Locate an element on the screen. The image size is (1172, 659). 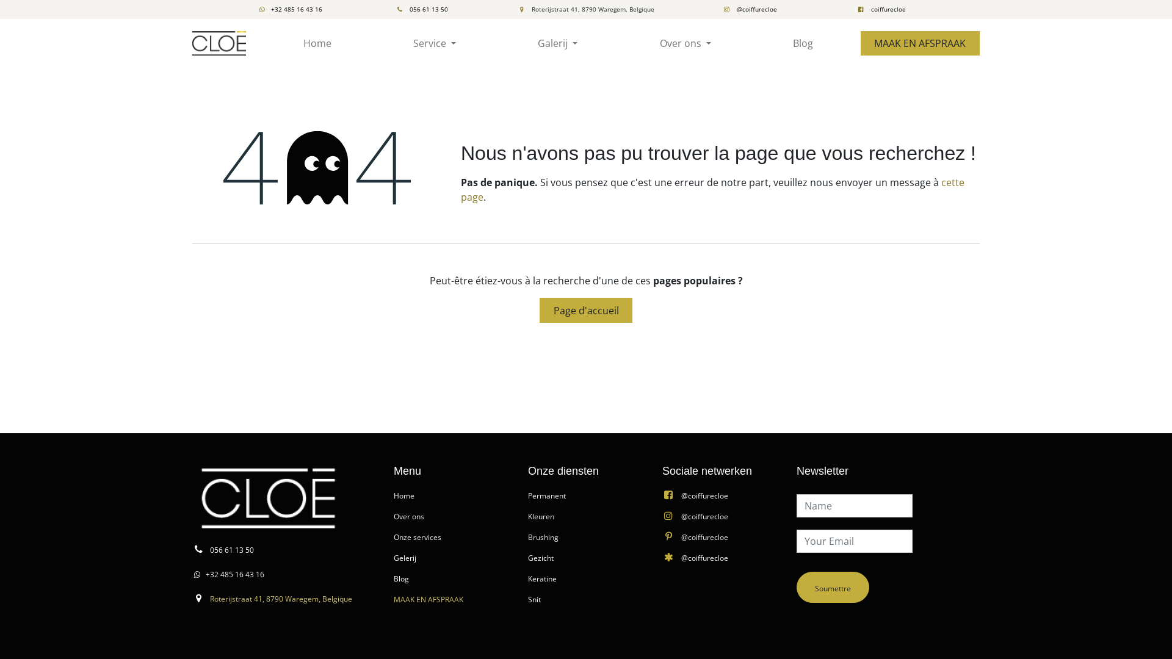
coiffurecloe is located at coordinates (881, 9).